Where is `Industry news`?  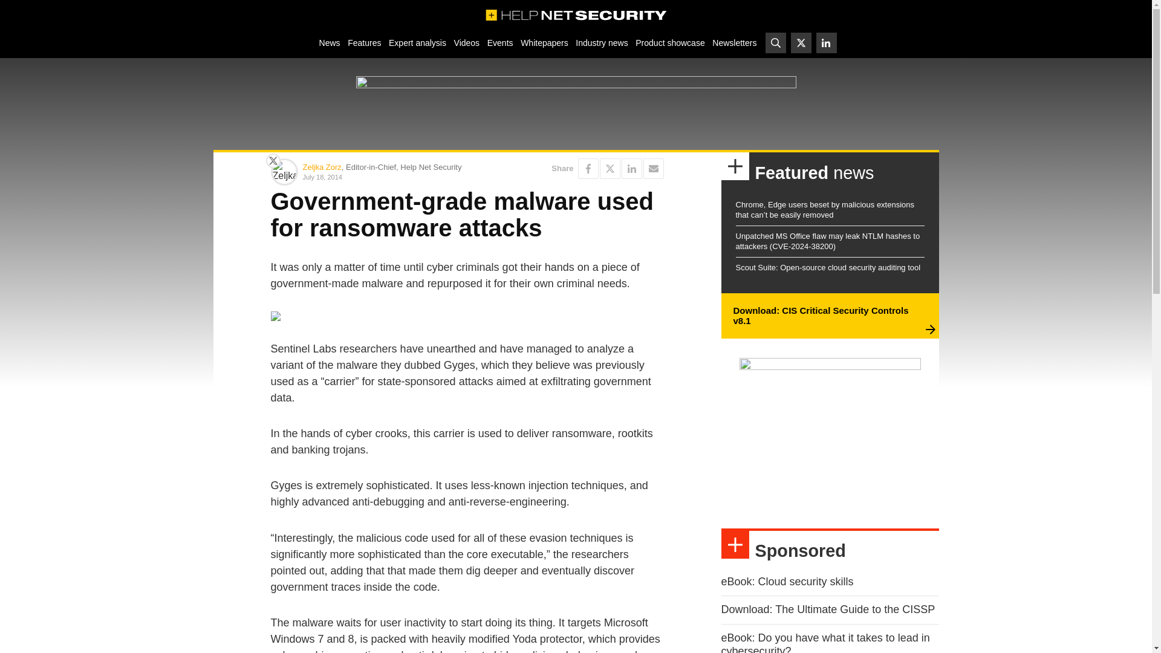
Industry news is located at coordinates (602, 42).